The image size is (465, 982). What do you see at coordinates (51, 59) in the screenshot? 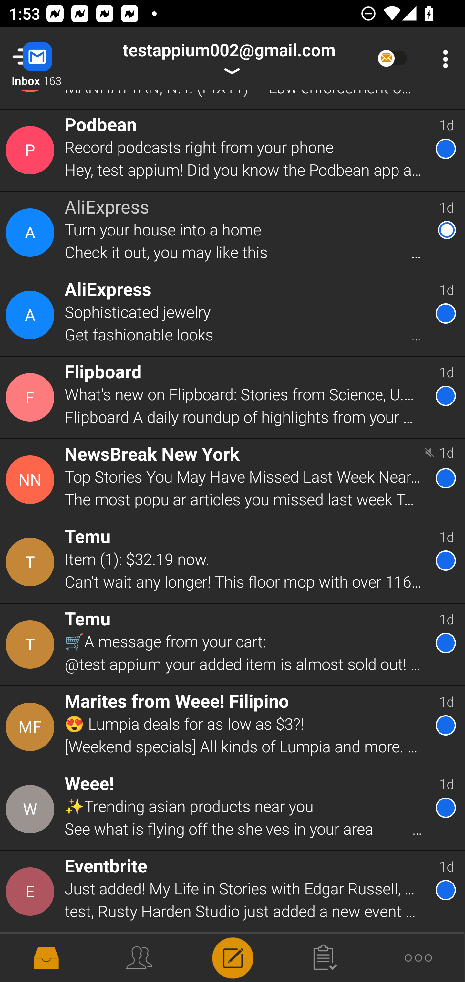
I see `Navigate up` at bounding box center [51, 59].